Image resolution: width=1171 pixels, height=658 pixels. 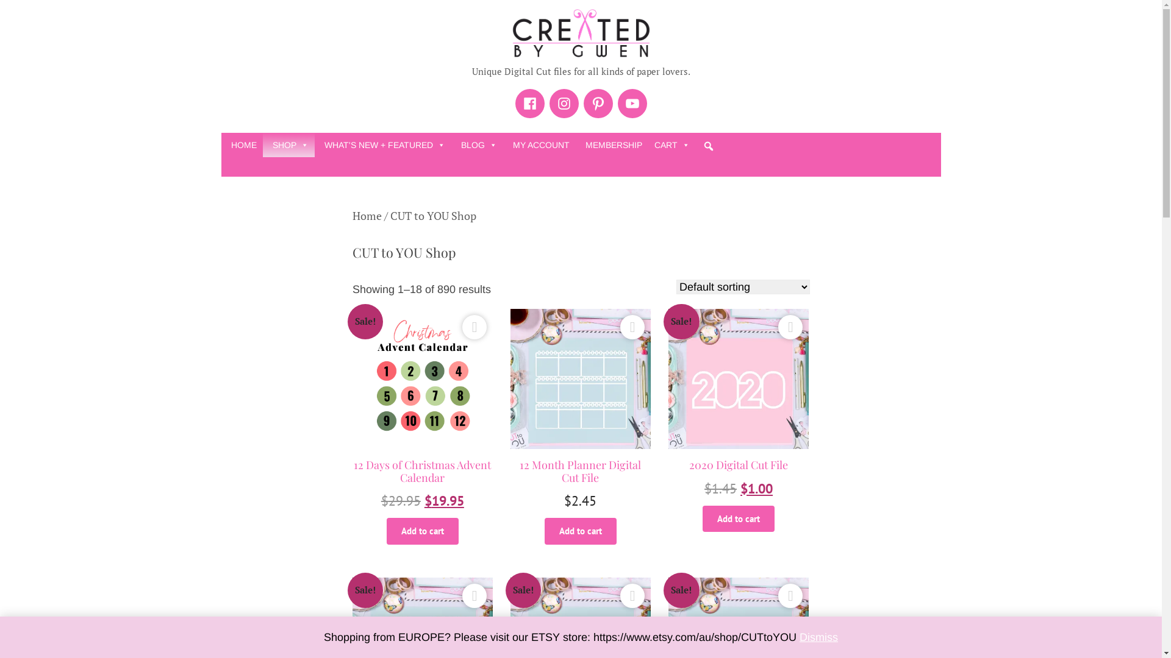 What do you see at coordinates (739, 417) in the screenshot?
I see `Sale!
2020 Digital Cut File
$1.45 $1.00` at bounding box center [739, 417].